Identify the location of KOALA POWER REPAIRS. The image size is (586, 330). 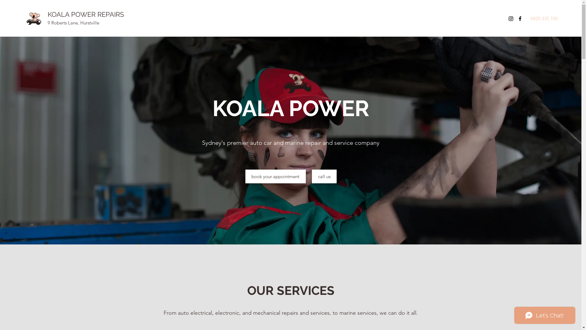
(86, 14).